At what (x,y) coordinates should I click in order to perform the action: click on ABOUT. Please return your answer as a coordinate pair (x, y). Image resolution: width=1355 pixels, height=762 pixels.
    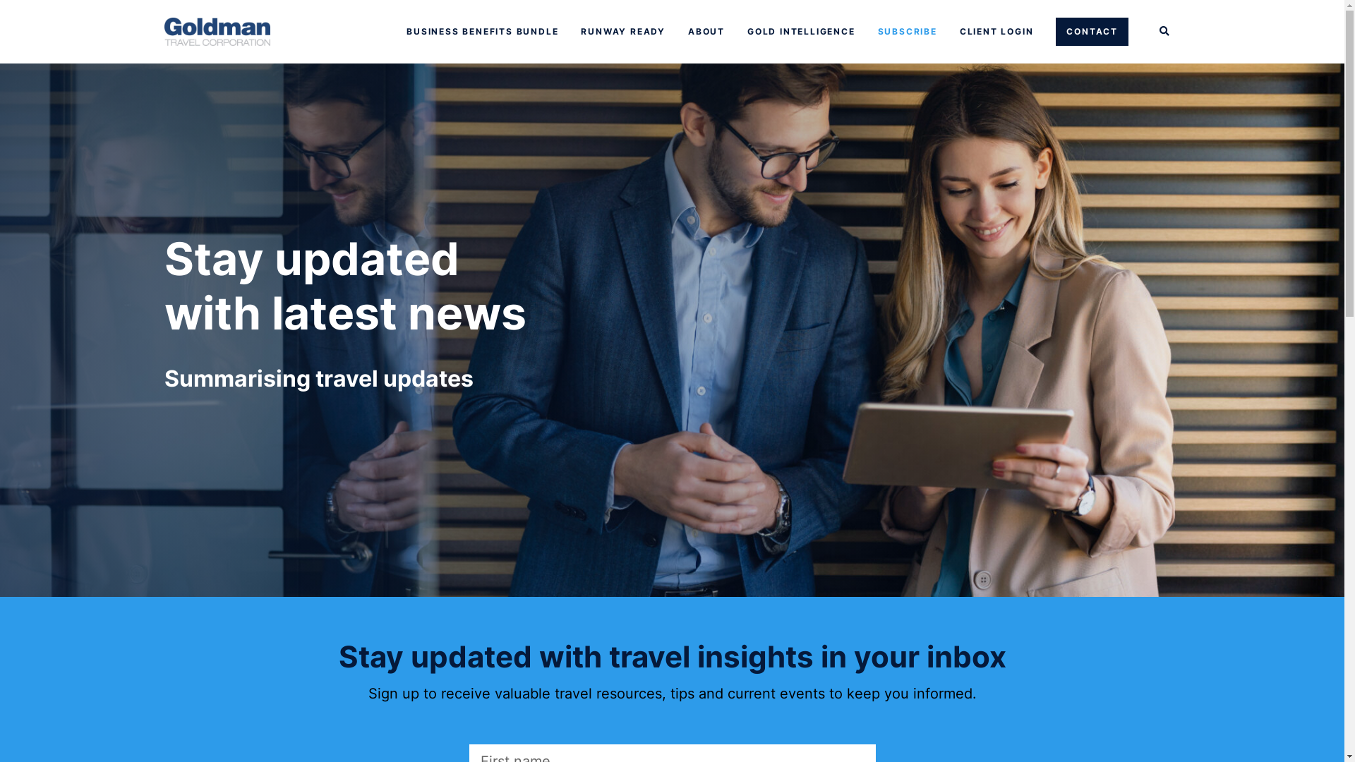
    Looking at the image, I should click on (706, 32).